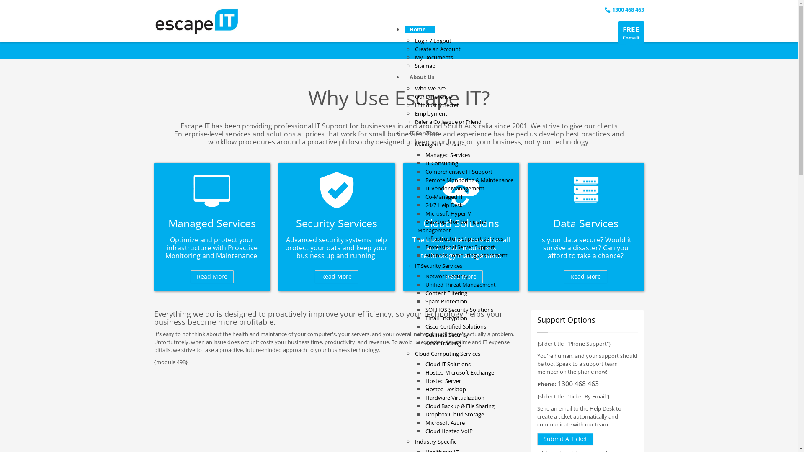 This screenshot has width=804, height=452. I want to click on Email Encryption, so click(446, 318).